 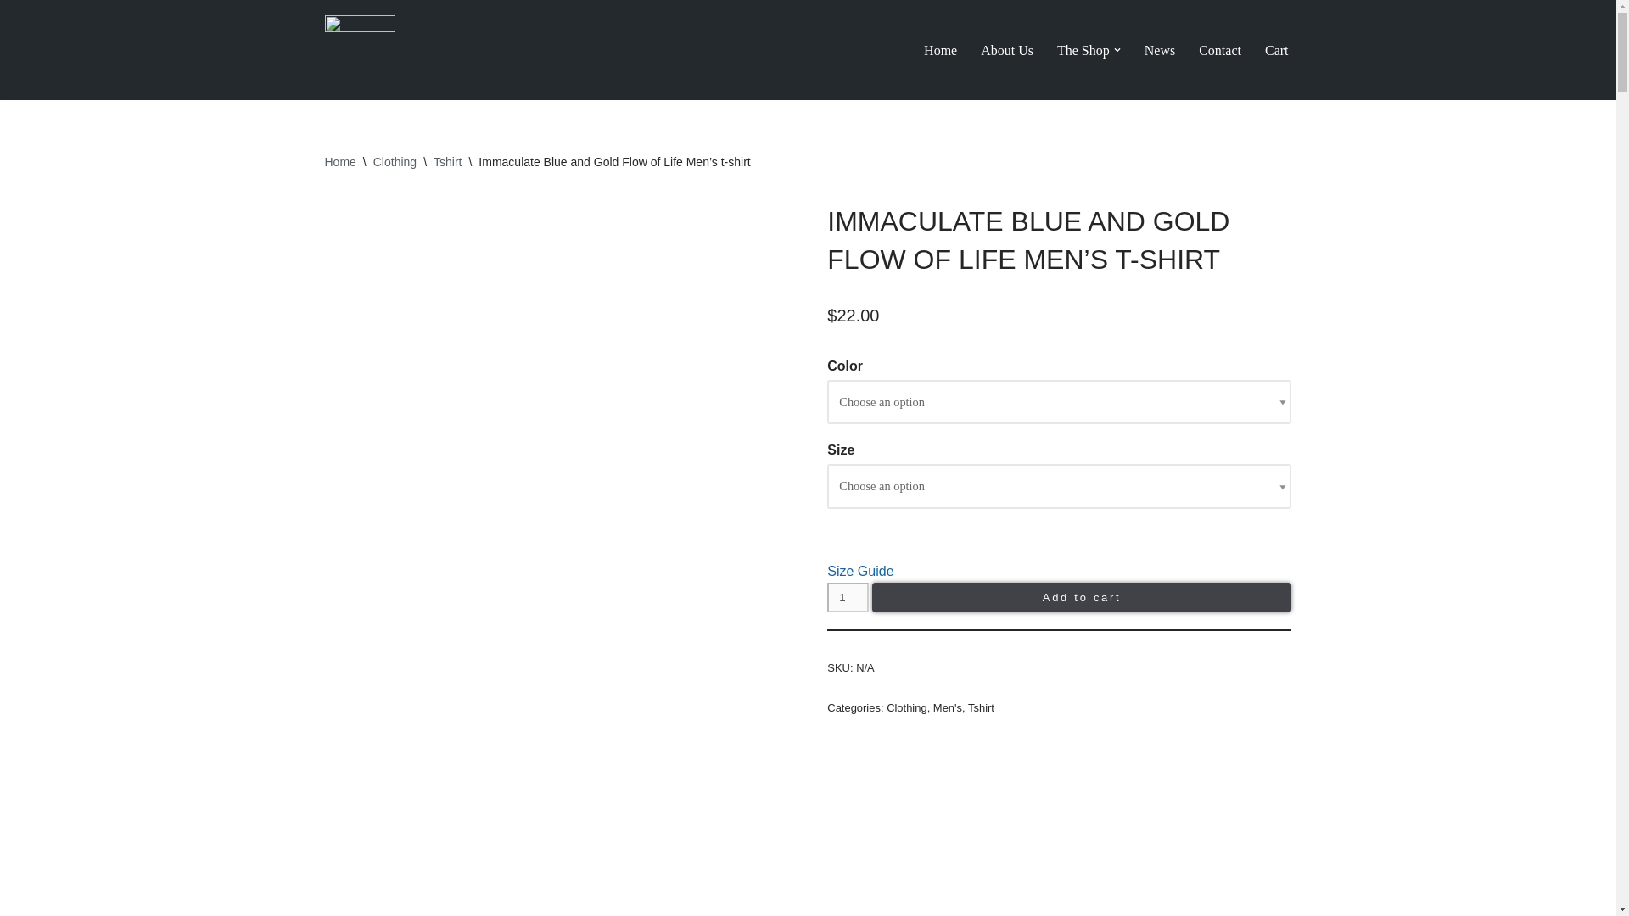 I want to click on News, so click(x=1159, y=51).